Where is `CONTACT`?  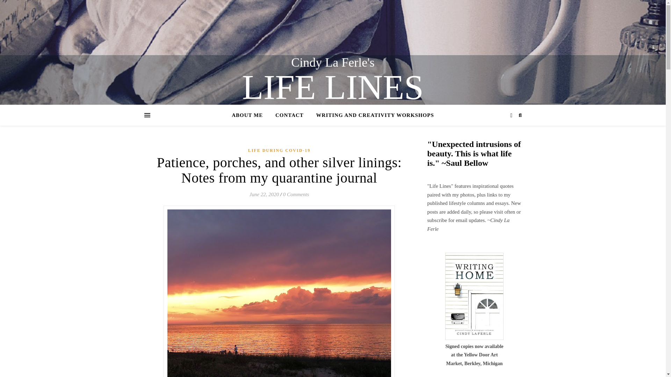 CONTACT is located at coordinates (289, 115).